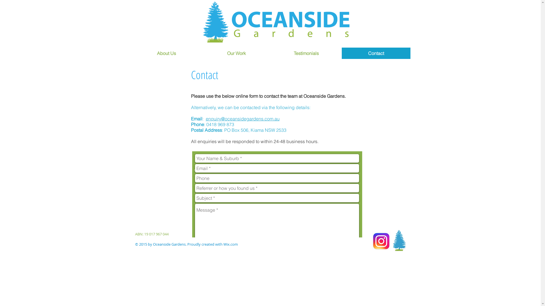  What do you see at coordinates (167, 53) in the screenshot?
I see `About Us` at bounding box center [167, 53].